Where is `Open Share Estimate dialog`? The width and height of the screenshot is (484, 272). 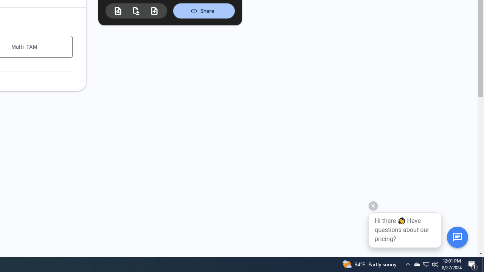
Open Share Estimate dialog is located at coordinates (204, 11).